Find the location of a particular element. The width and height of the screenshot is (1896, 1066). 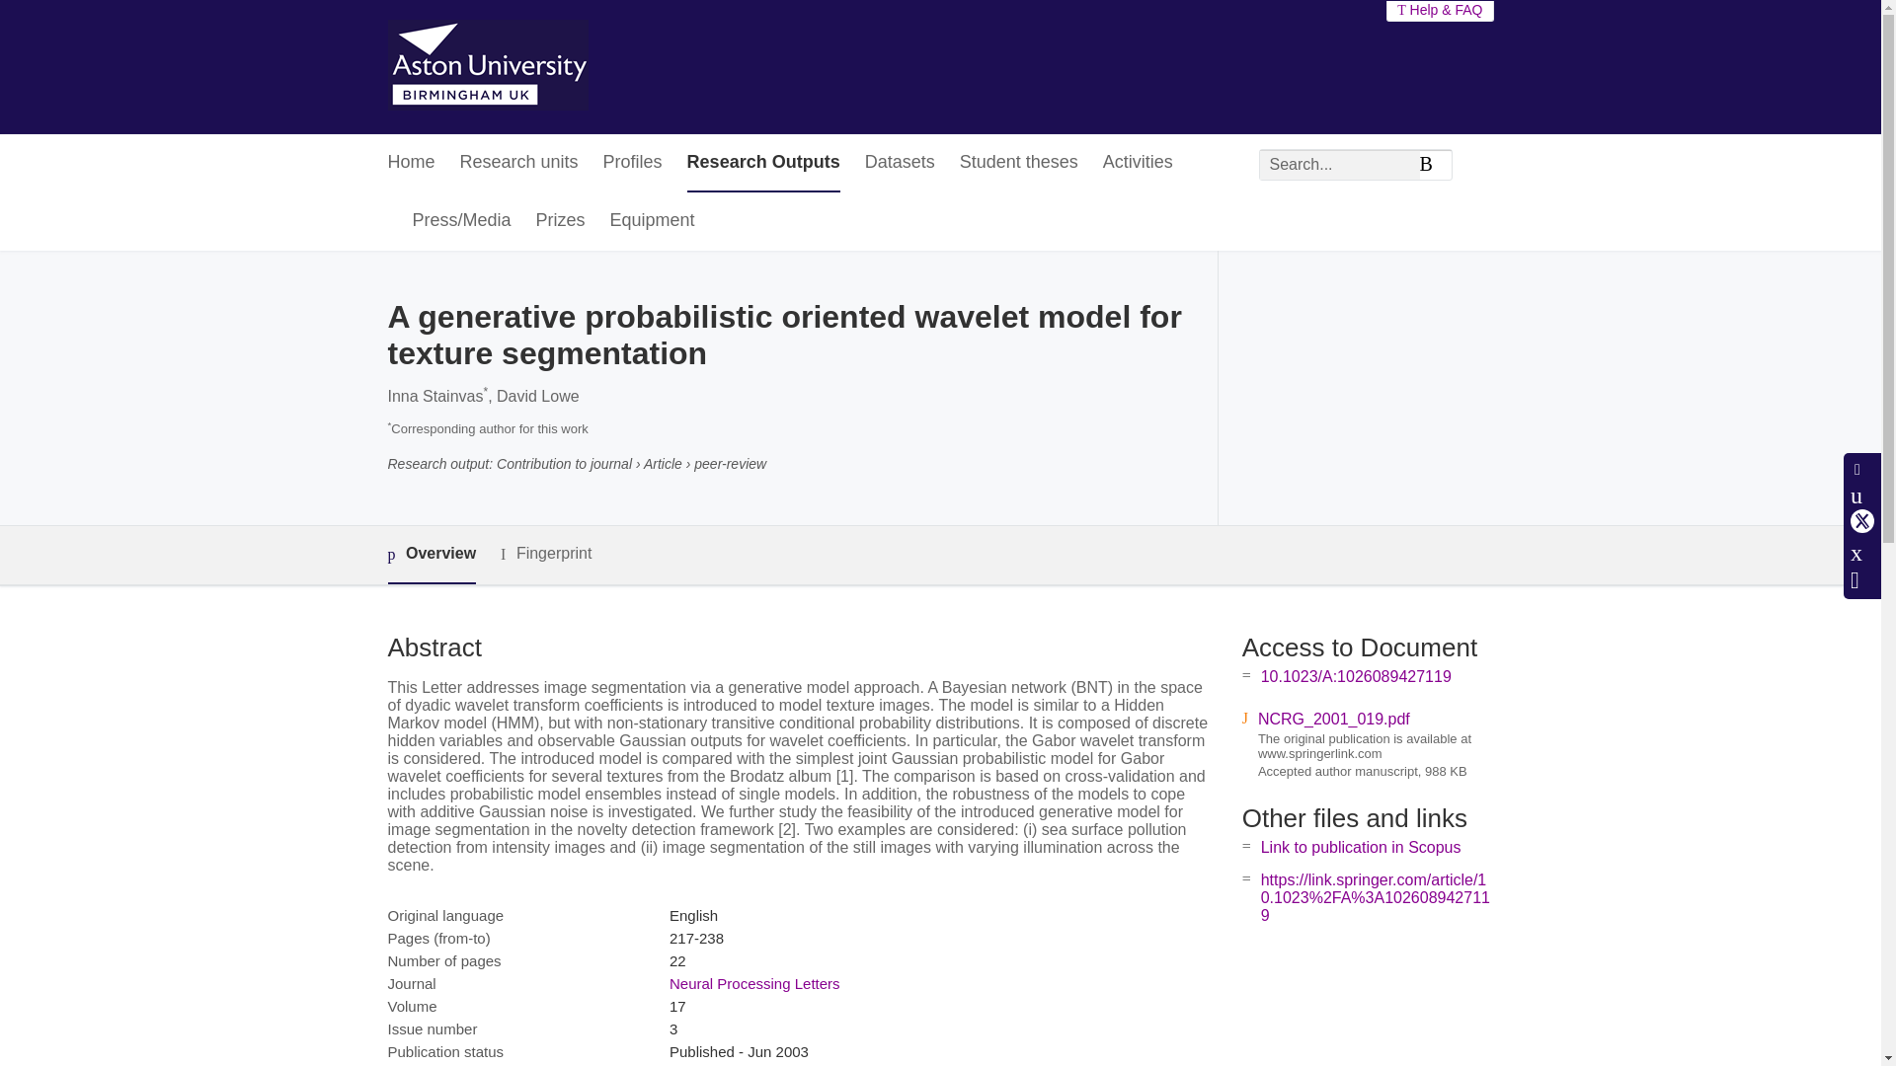

Aston Research Explorer Home is located at coordinates (487, 67).